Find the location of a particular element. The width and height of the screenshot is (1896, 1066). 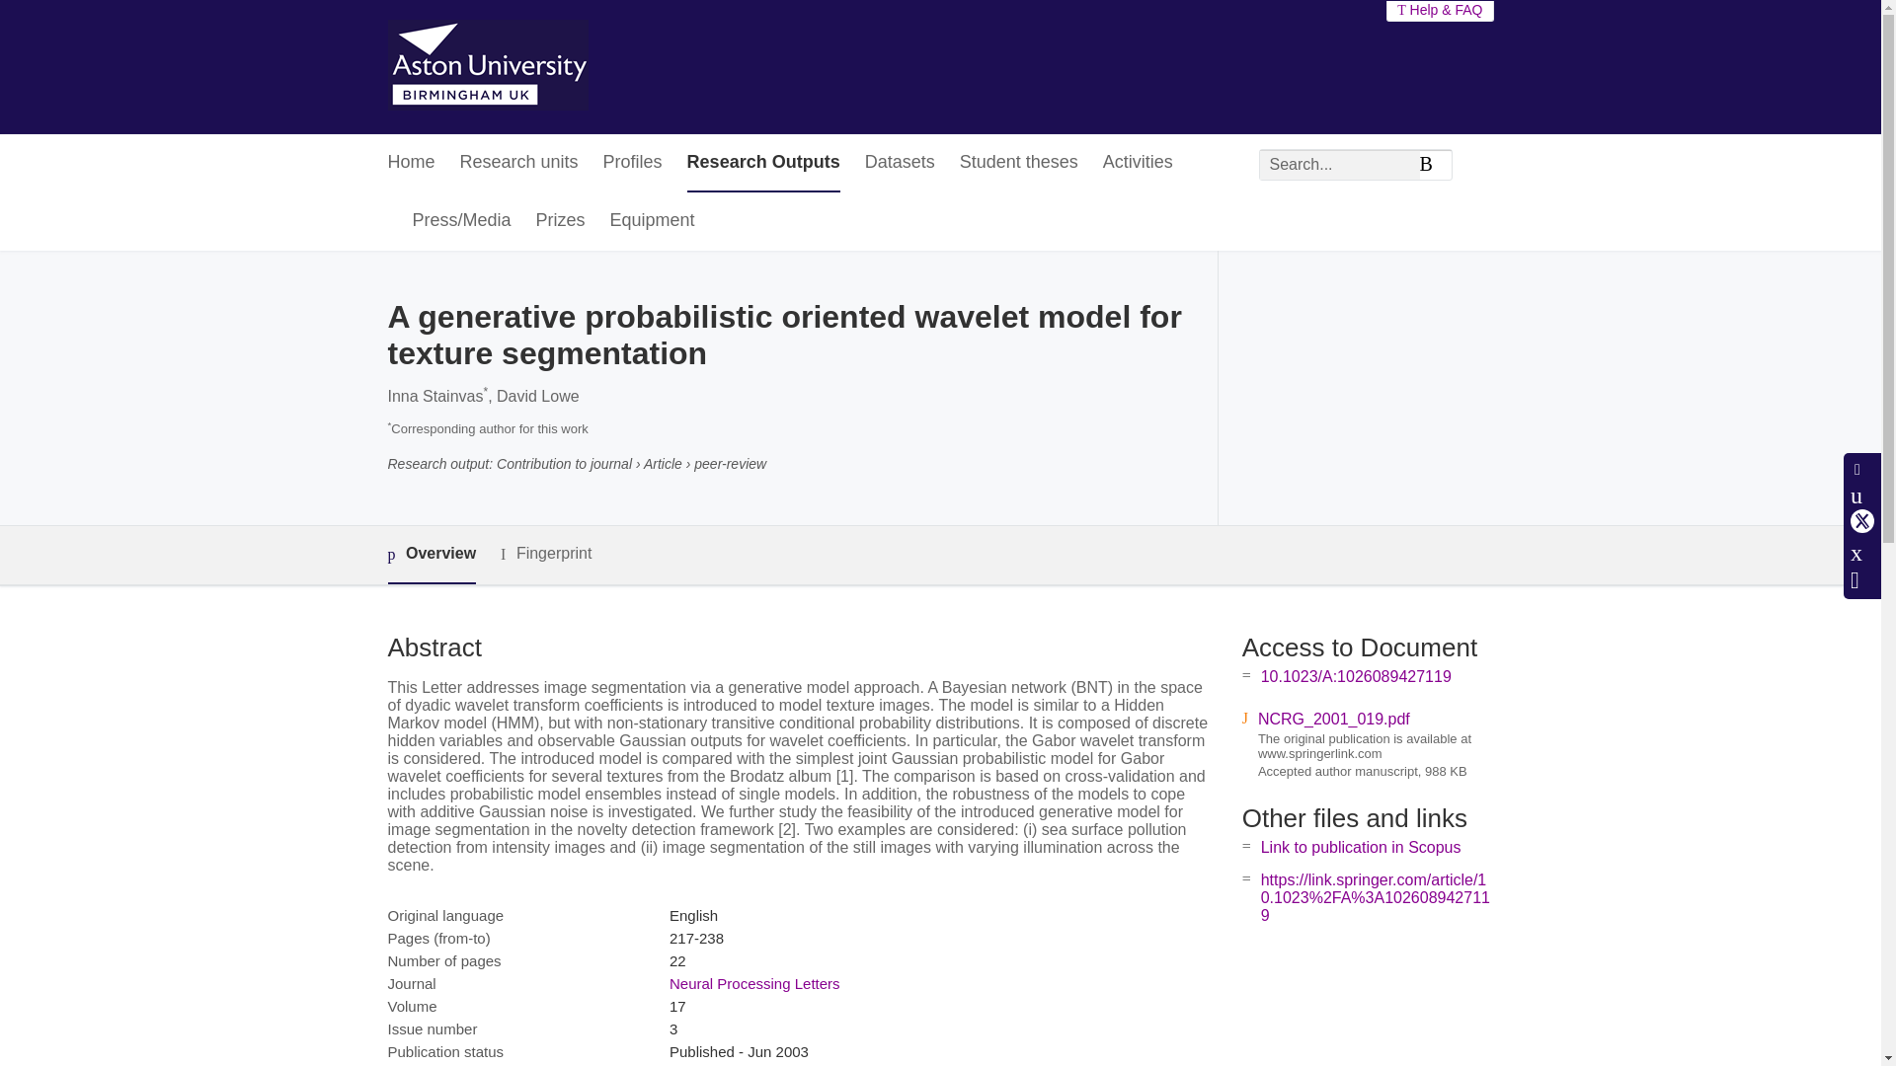

Aston Research Explorer Home is located at coordinates (487, 67).